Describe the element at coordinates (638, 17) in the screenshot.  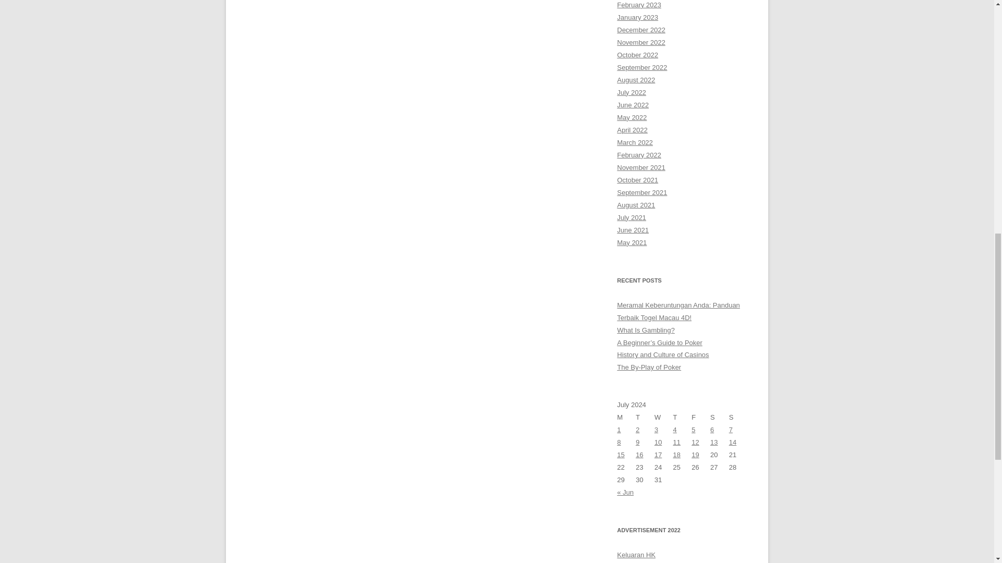
I see `January 2023` at that location.